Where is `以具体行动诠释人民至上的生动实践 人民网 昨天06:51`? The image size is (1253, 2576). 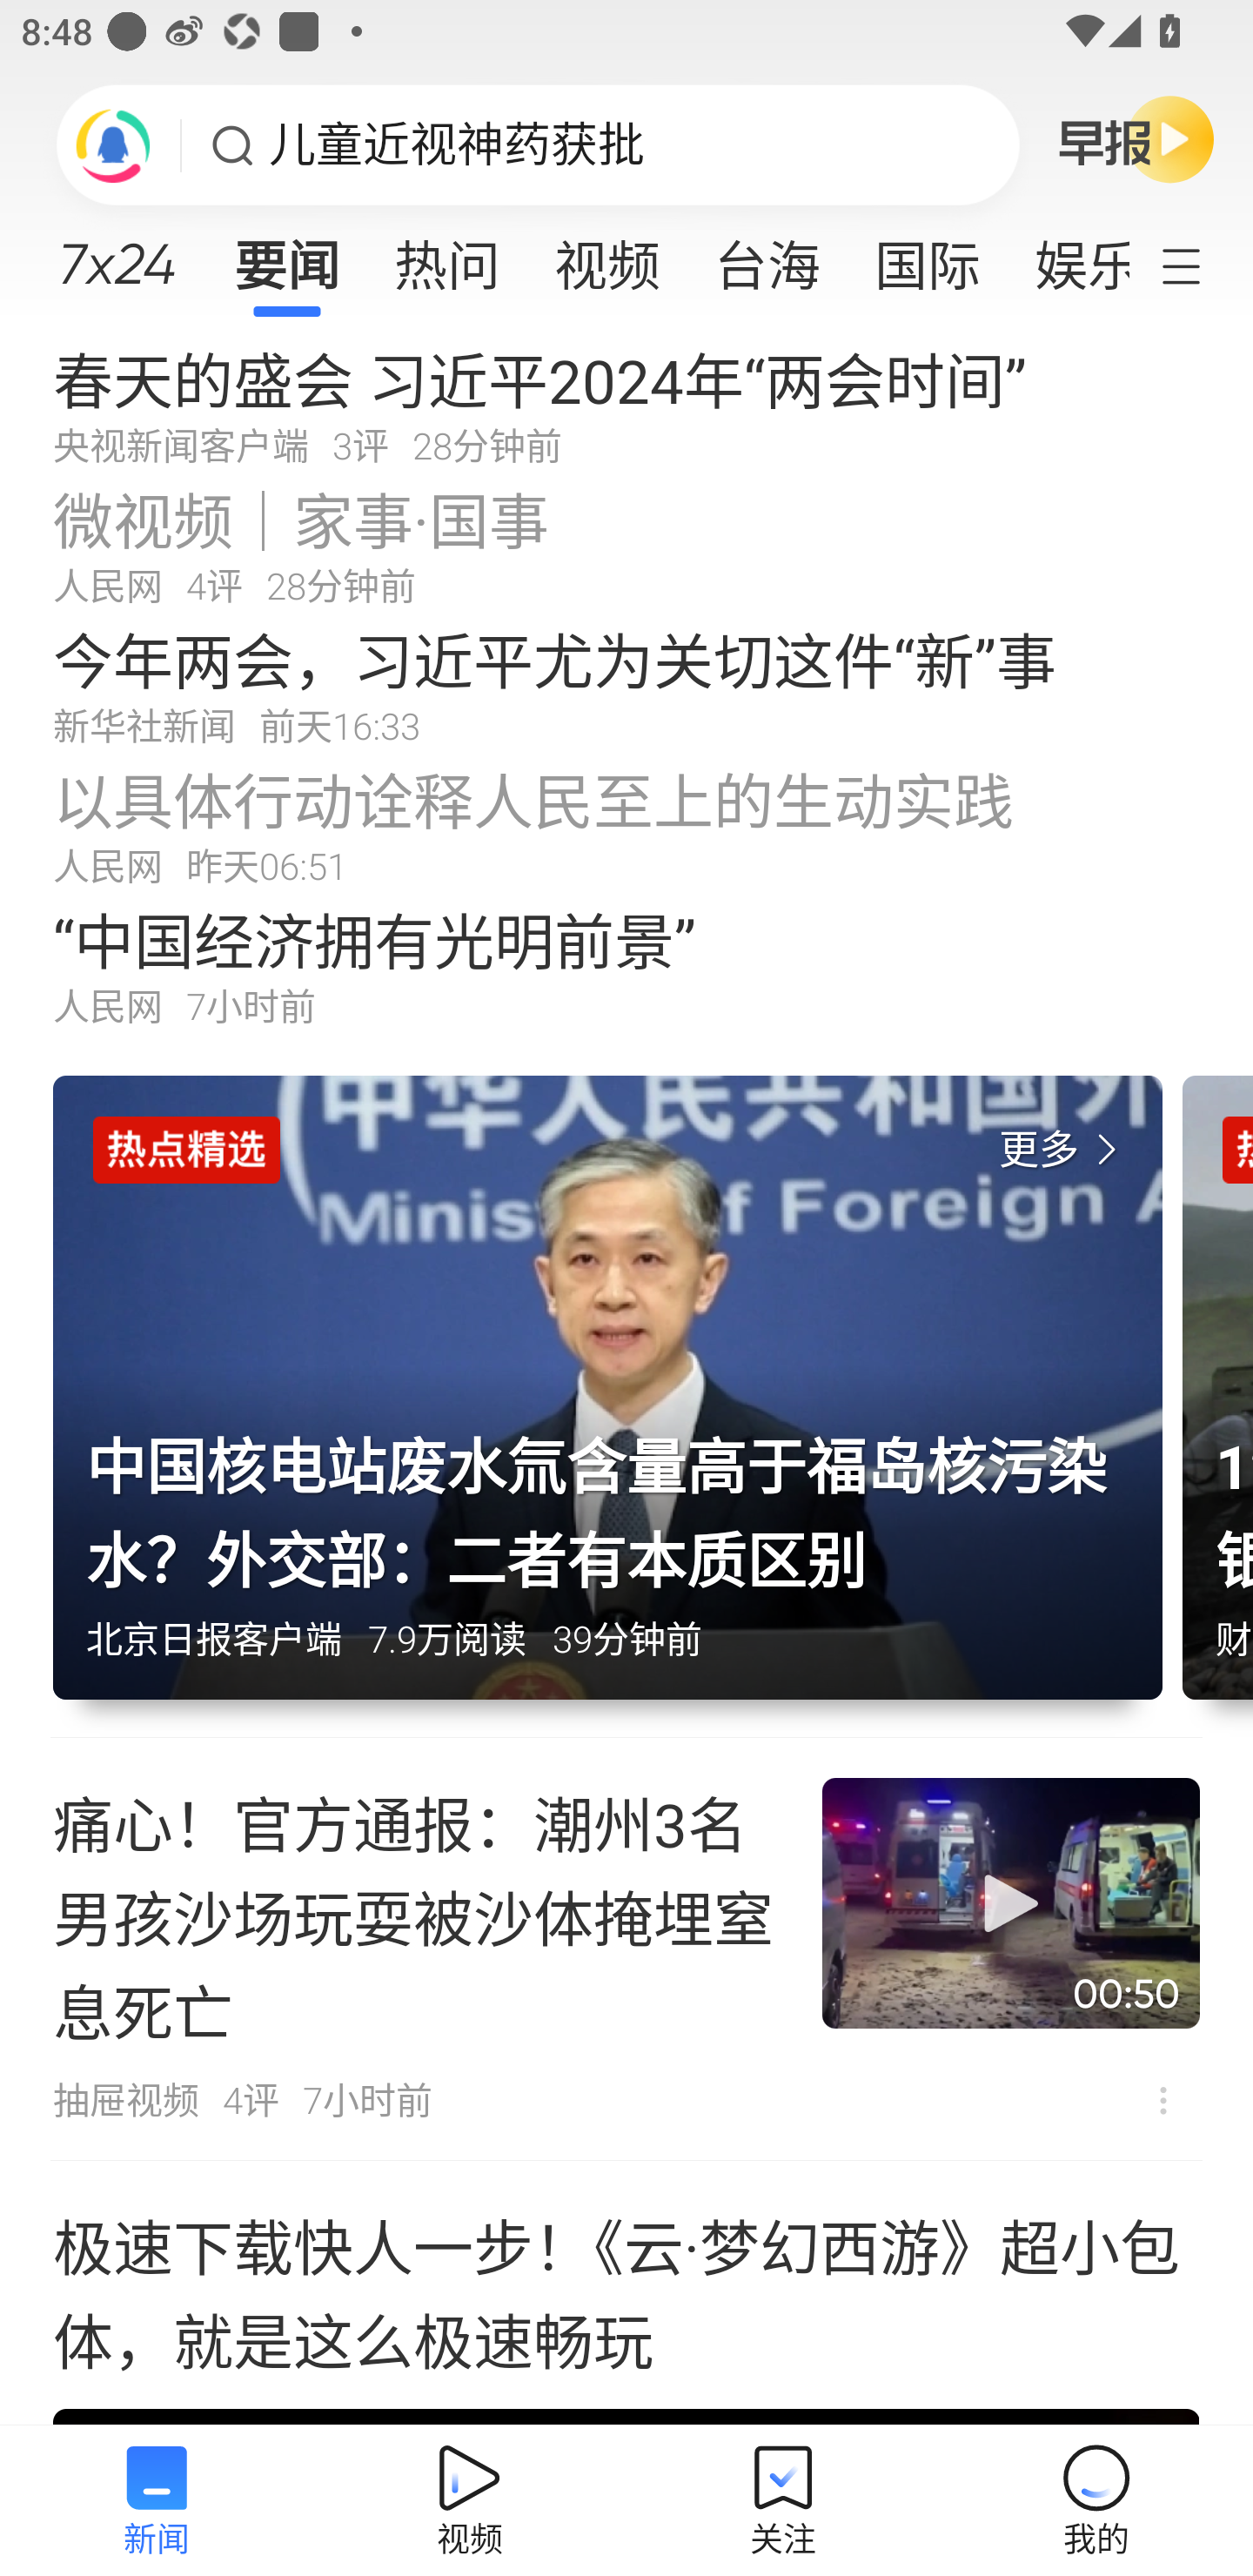
以具体行动诠释人民至上的生动实践 人民网 昨天06:51 is located at coordinates (626, 825).